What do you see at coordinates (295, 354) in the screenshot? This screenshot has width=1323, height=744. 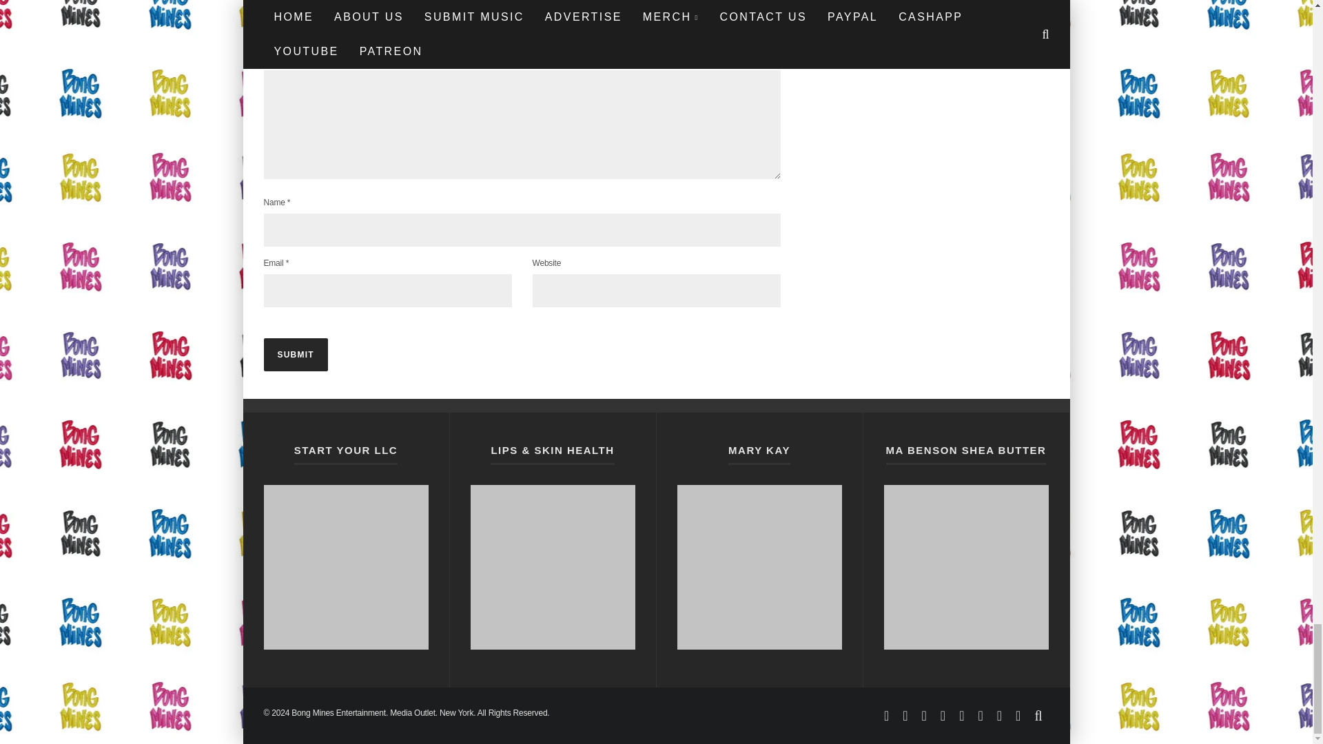 I see `Submit` at bounding box center [295, 354].